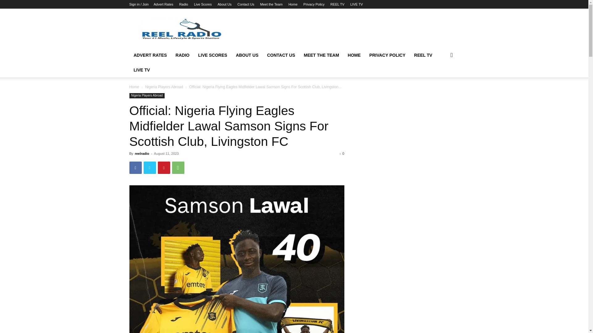 The image size is (593, 333). I want to click on LIVE TV, so click(356, 4).